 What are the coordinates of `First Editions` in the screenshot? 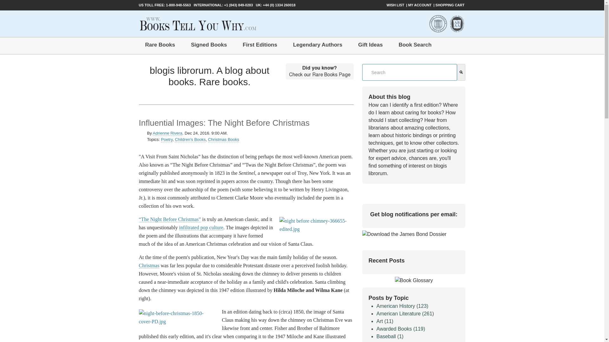 It's located at (260, 45).